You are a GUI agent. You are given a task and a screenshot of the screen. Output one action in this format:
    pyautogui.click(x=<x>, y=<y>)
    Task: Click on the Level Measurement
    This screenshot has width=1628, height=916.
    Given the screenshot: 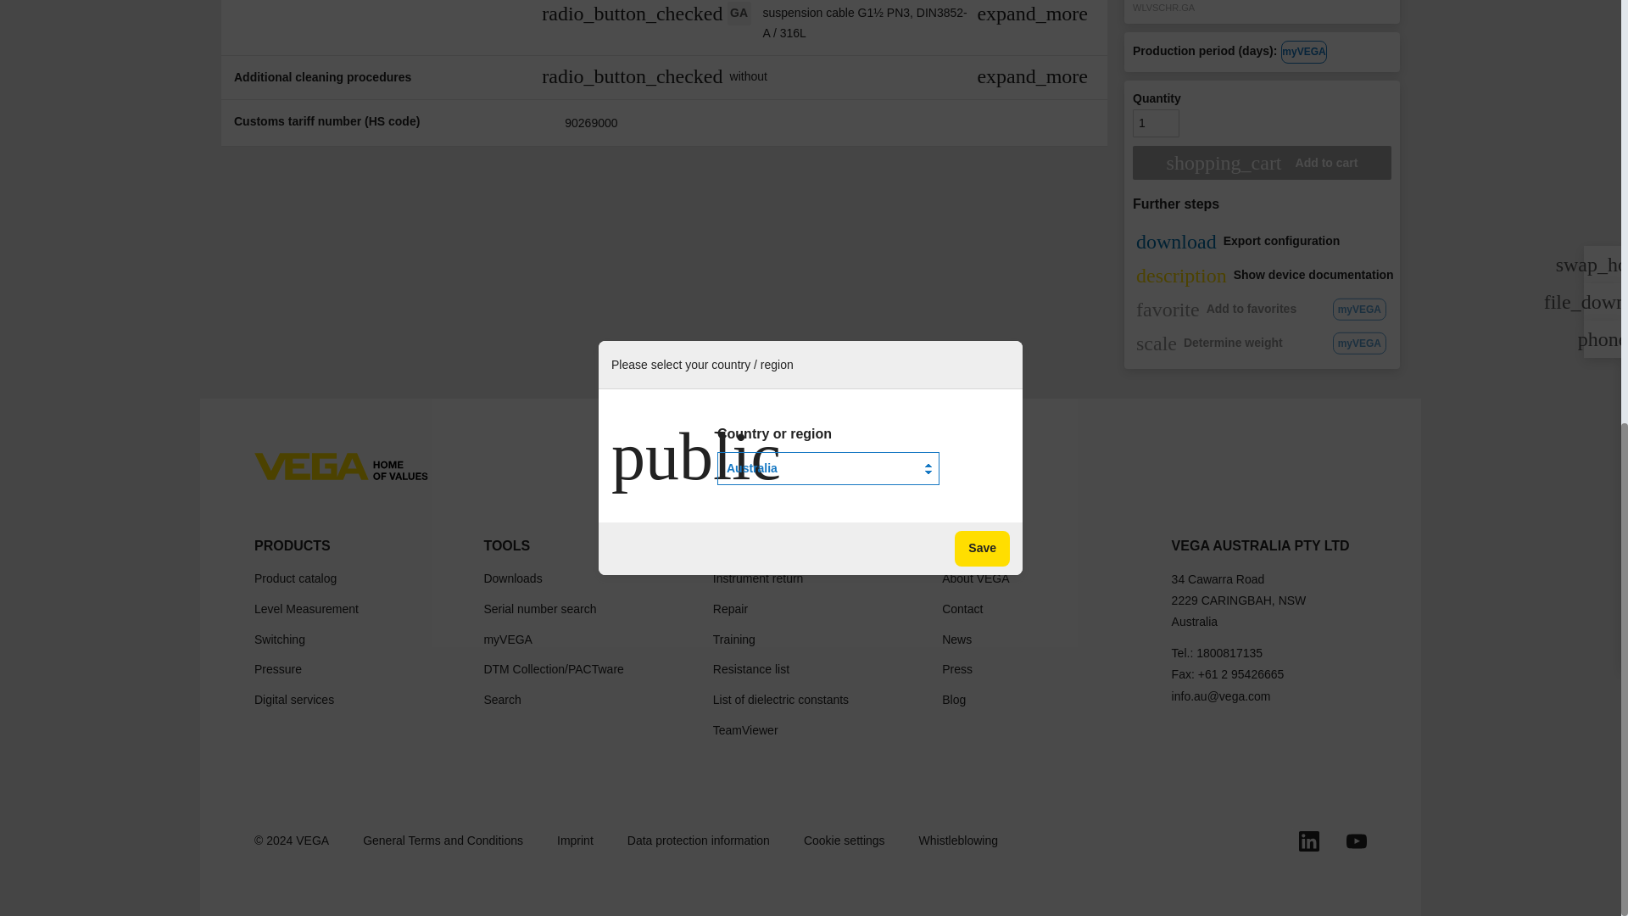 What is the action you would take?
    pyautogui.click(x=305, y=611)
    